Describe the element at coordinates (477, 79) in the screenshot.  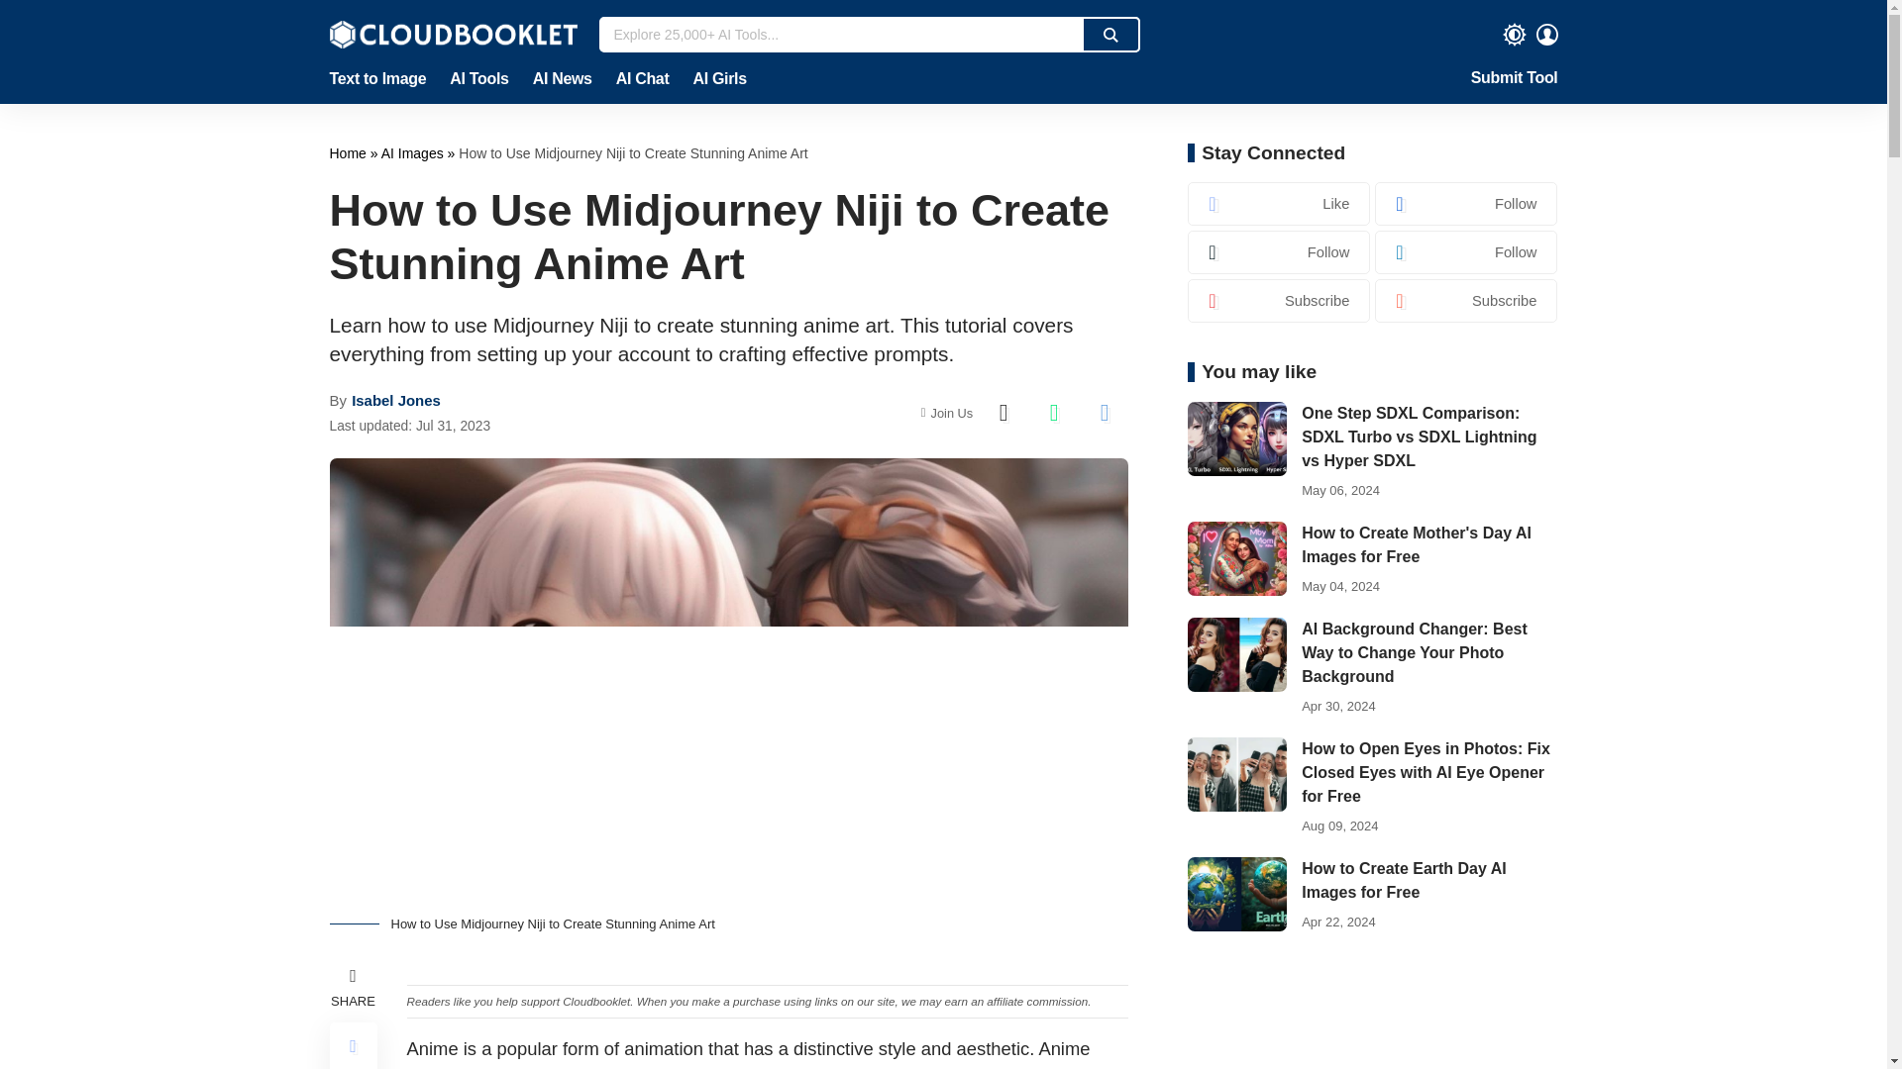
I see `AI Tools` at that location.